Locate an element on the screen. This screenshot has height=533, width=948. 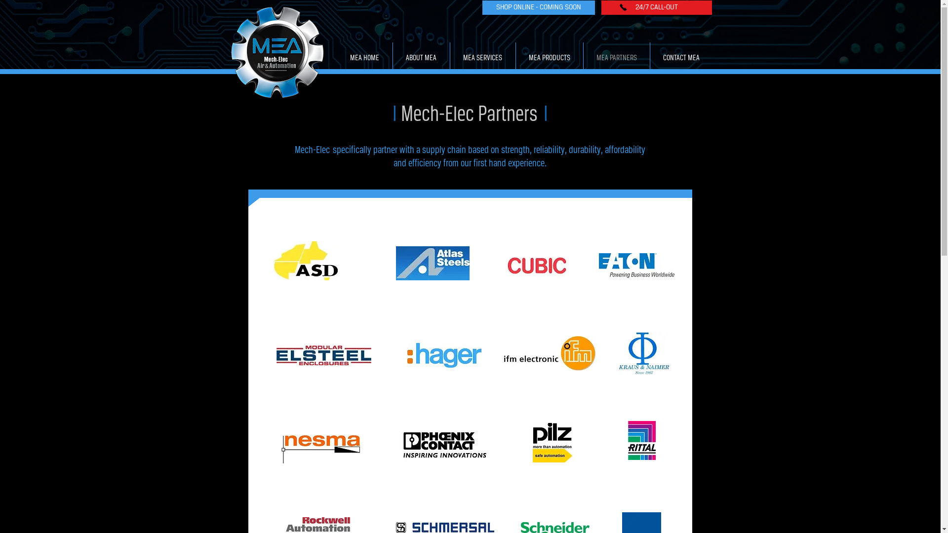
MEA SERVICES is located at coordinates (483, 58).